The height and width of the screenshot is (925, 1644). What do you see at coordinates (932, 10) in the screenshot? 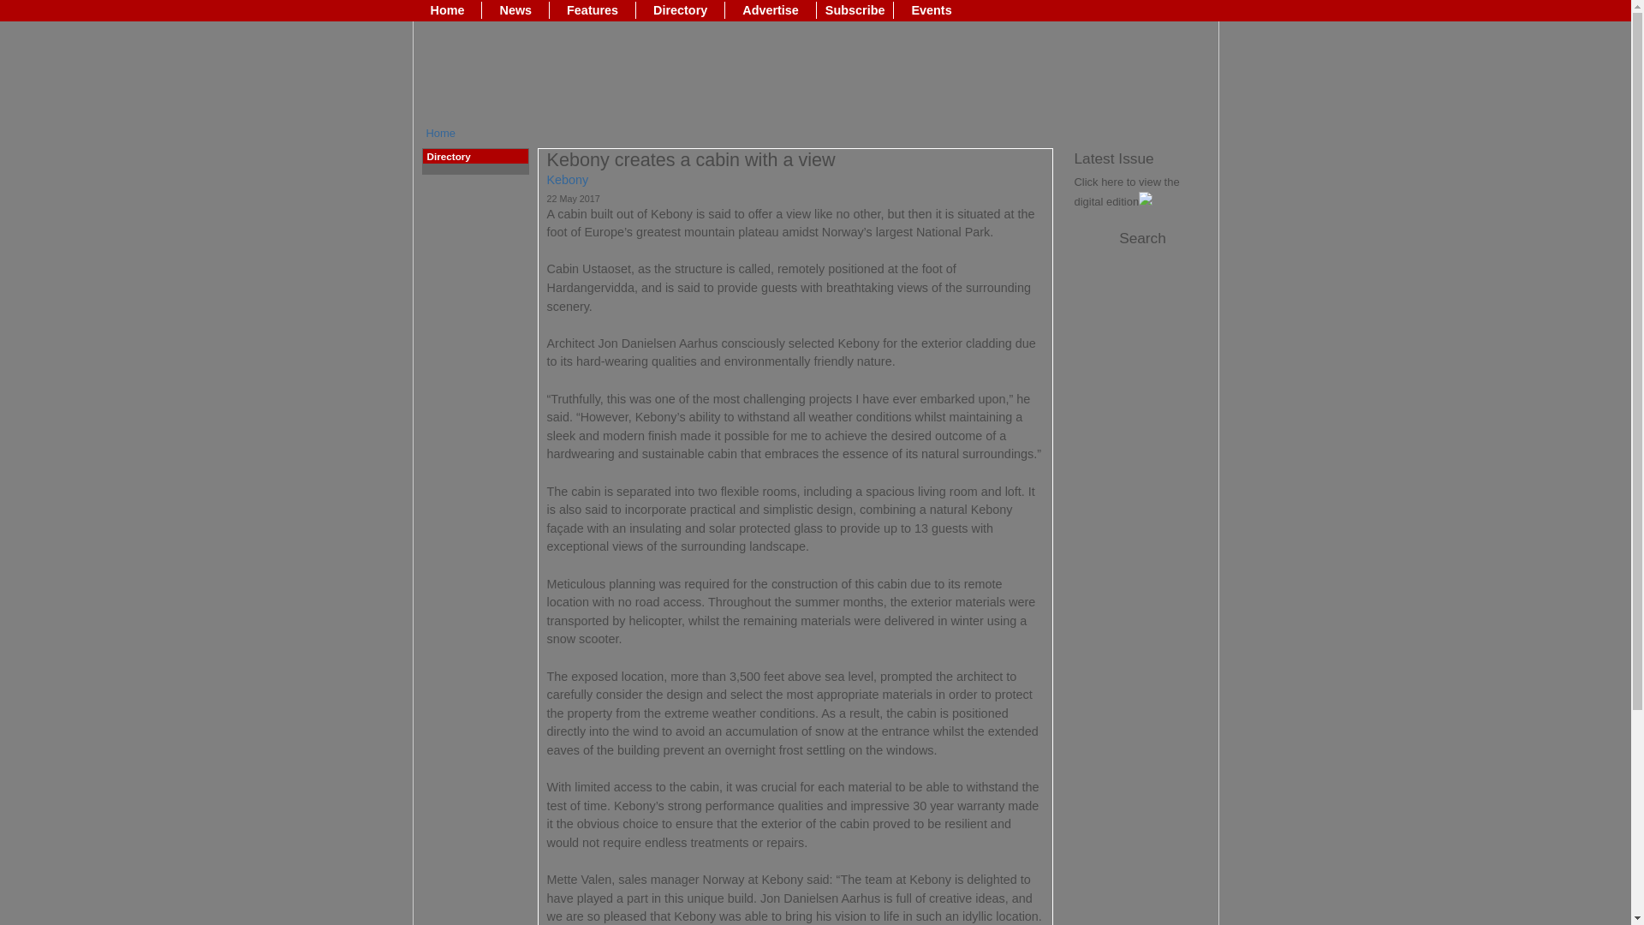
I see `Events` at bounding box center [932, 10].